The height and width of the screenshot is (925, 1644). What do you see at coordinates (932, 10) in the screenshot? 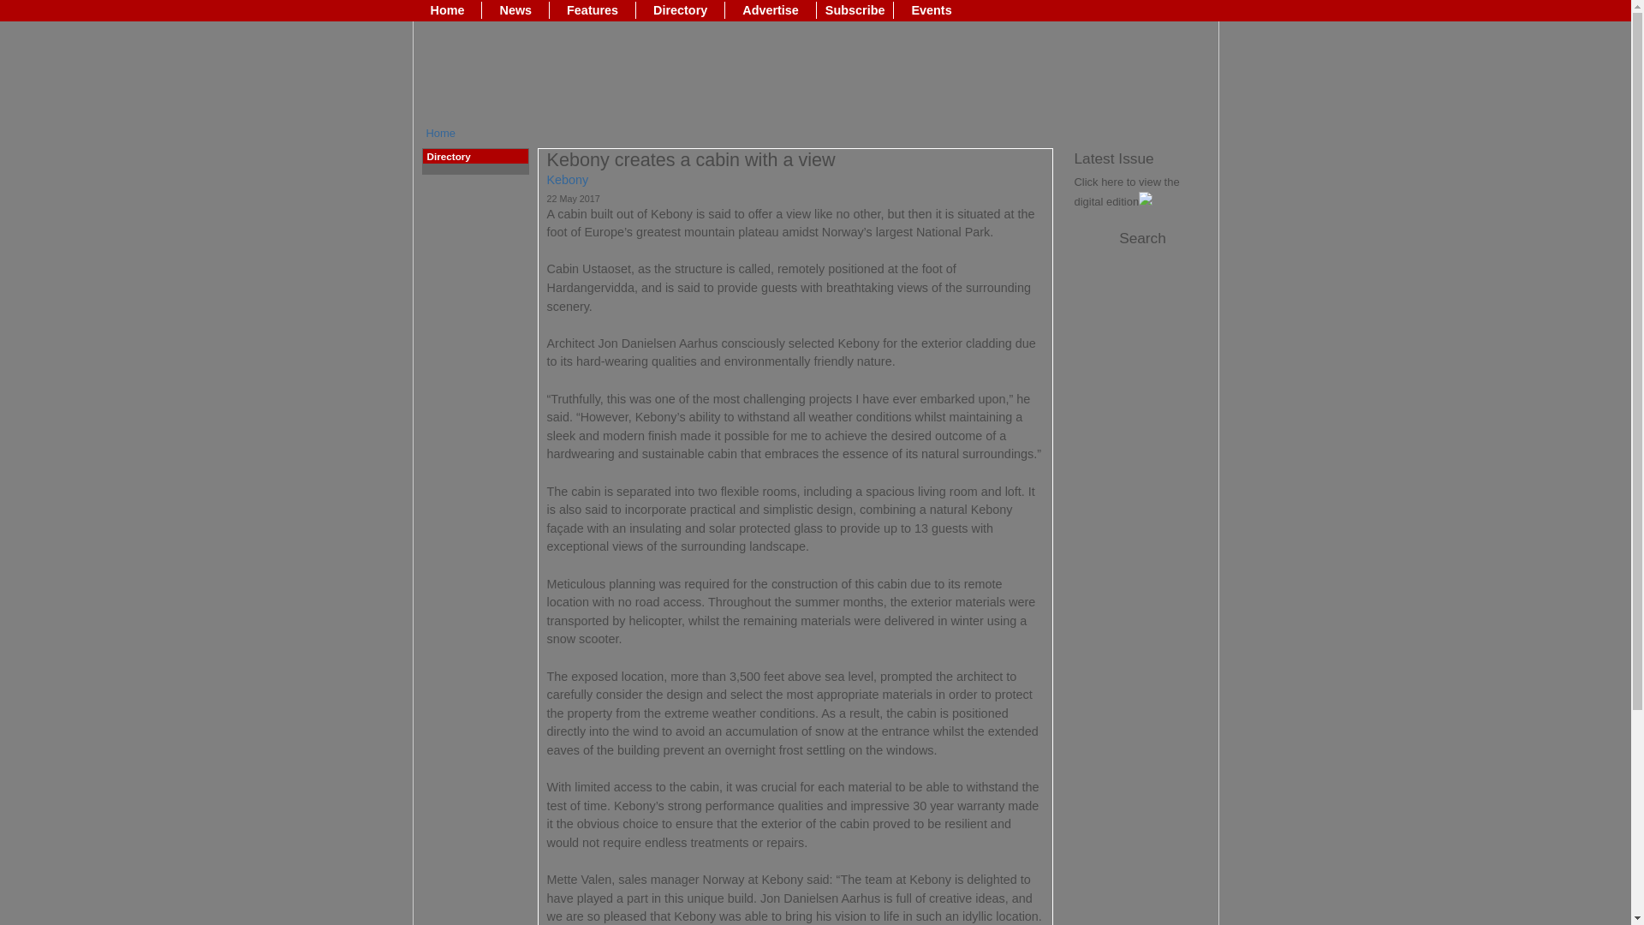
I see `Events` at bounding box center [932, 10].